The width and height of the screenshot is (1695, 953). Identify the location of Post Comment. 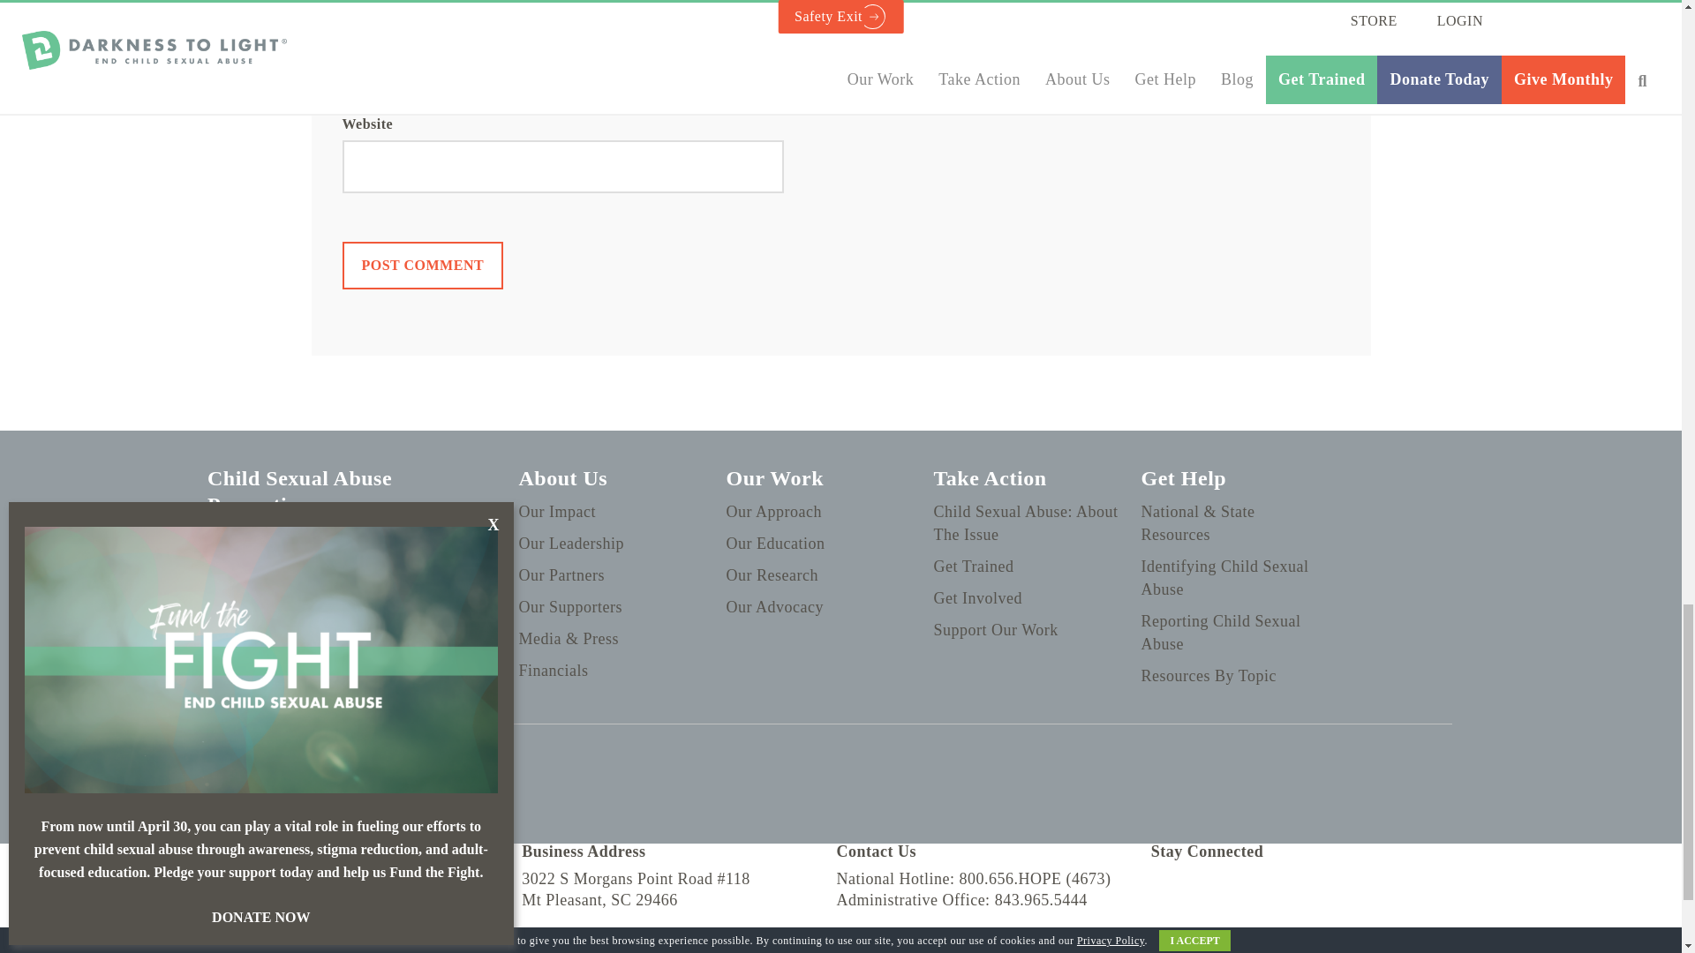
(422, 266).